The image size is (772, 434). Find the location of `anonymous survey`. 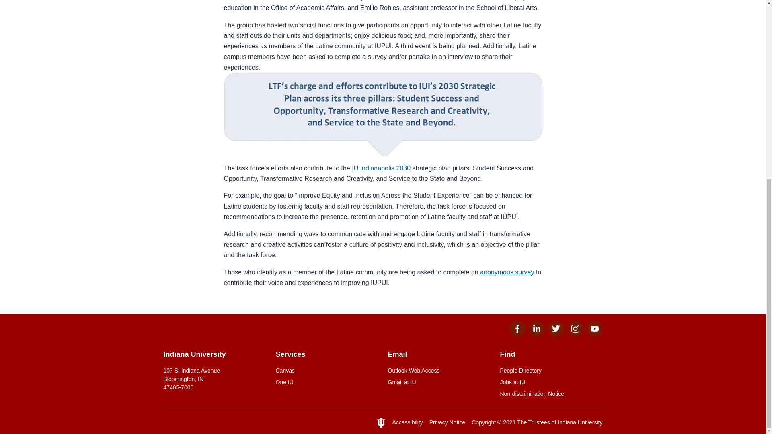

anonymous survey is located at coordinates (507, 272).